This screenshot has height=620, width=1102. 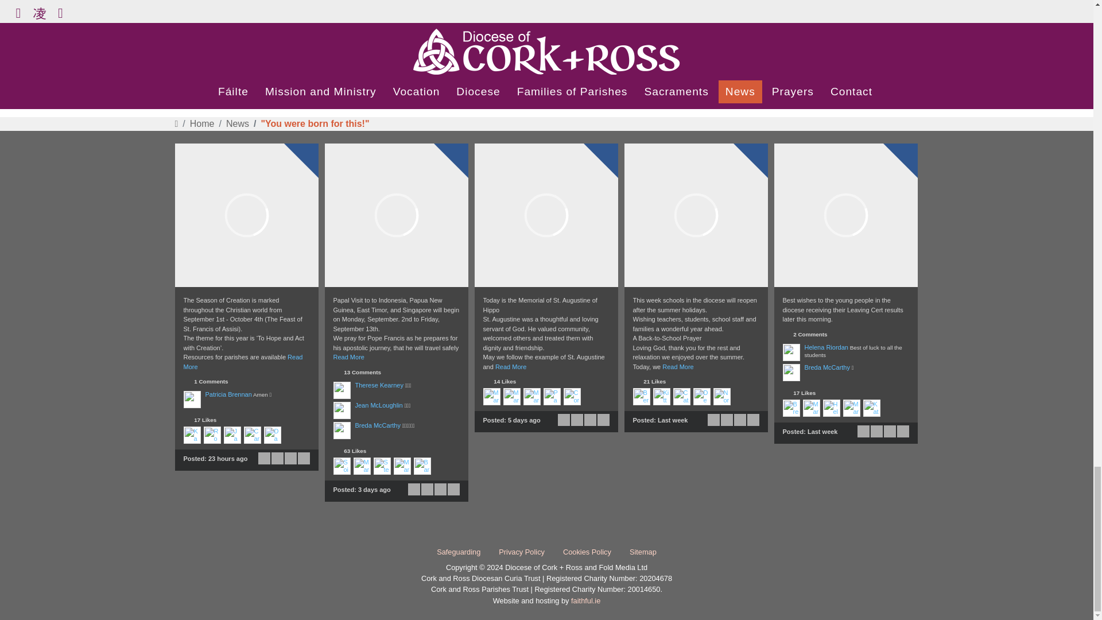 I want to click on Rose O Connell, so click(x=211, y=435).